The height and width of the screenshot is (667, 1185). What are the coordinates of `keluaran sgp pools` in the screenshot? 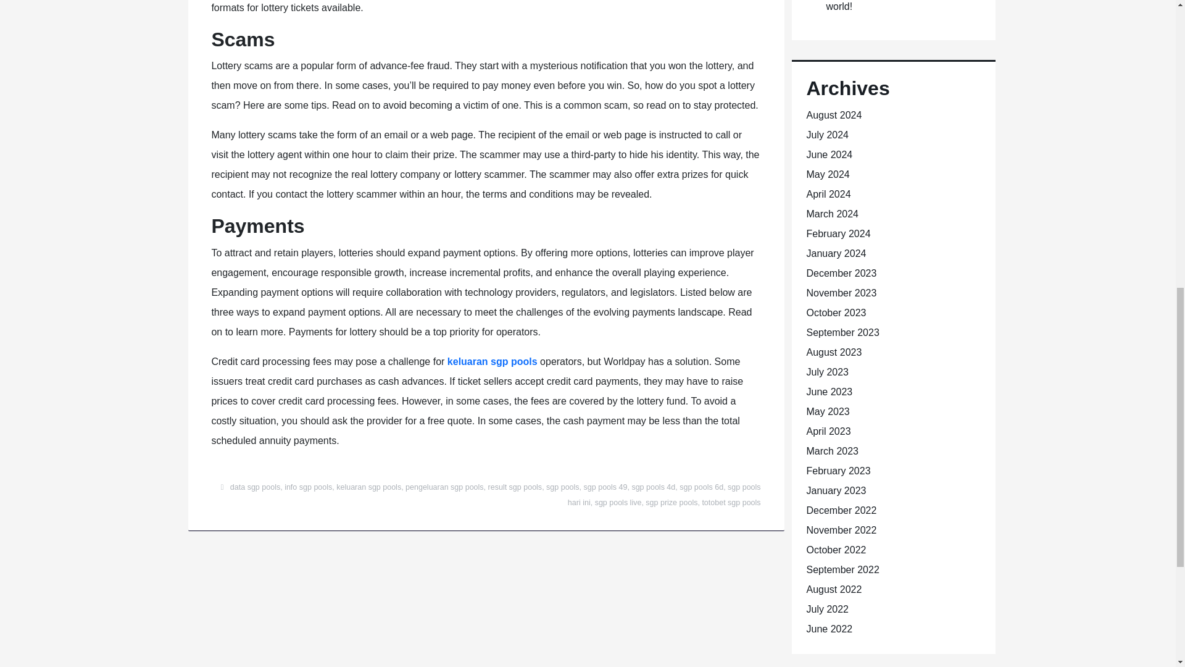 It's located at (493, 361).